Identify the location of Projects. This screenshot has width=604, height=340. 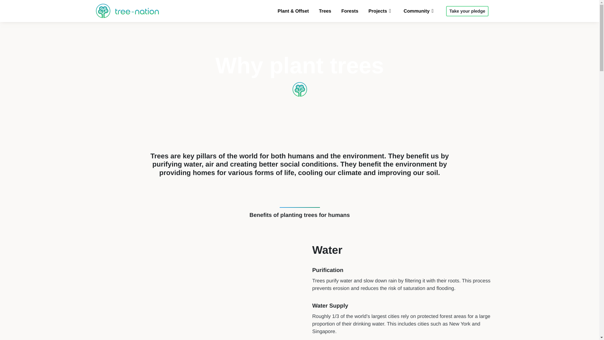
(381, 11).